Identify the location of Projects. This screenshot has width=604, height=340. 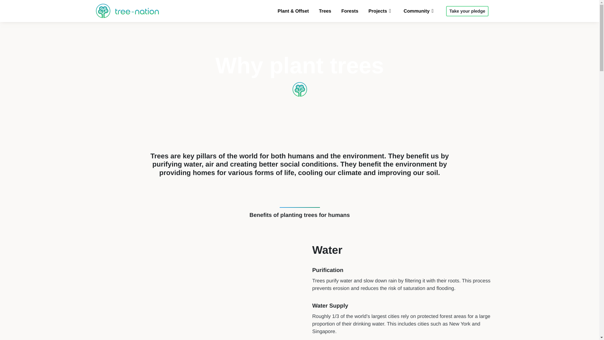
(381, 11).